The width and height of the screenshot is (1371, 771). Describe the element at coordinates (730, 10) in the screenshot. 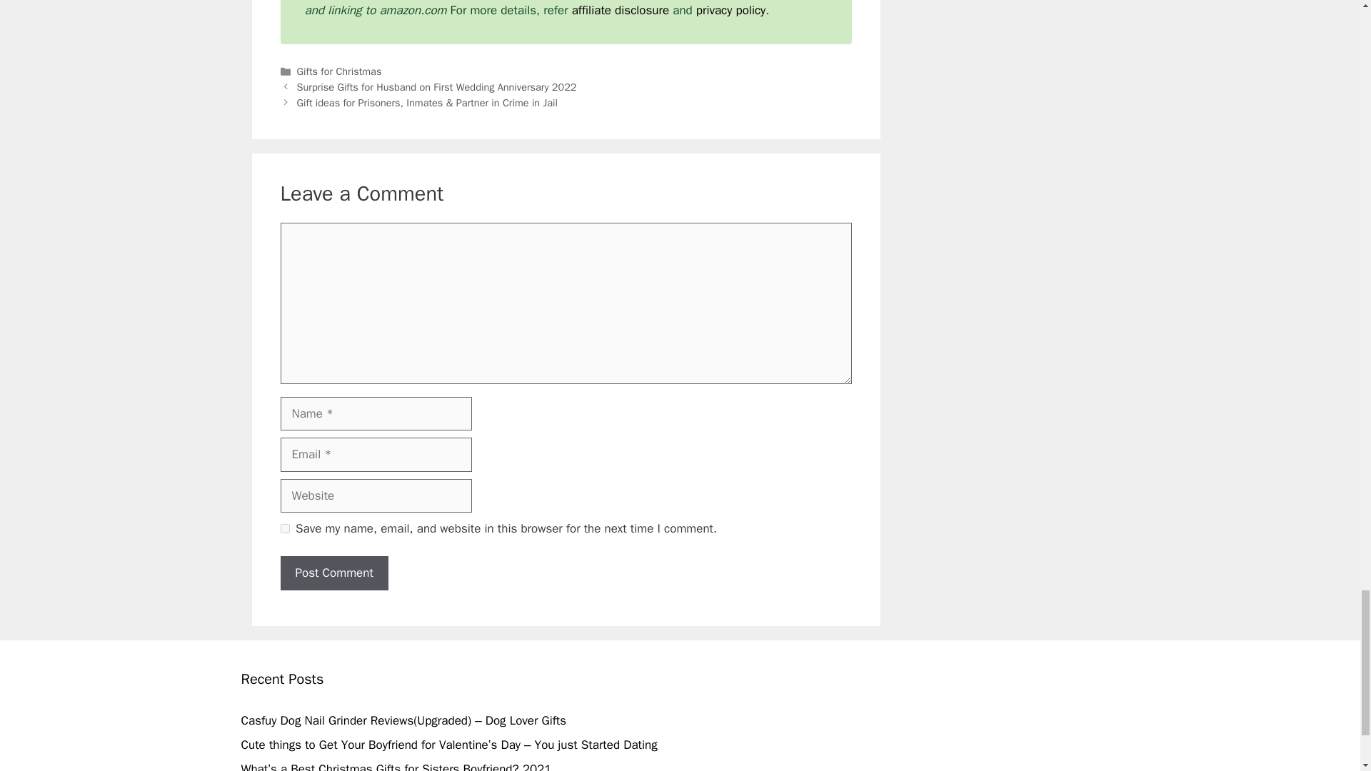

I see `privacy policy` at that location.